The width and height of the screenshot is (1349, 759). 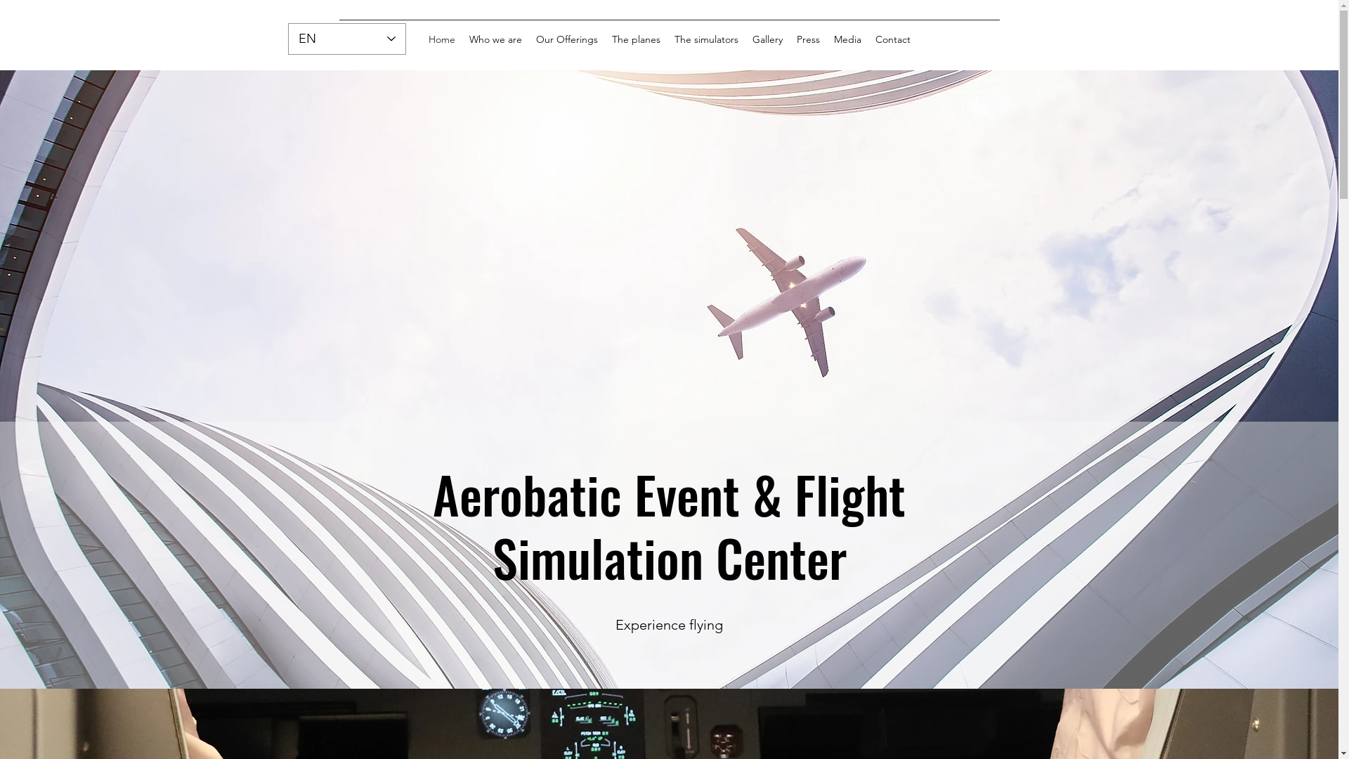 What do you see at coordinates (566, 39) in the screenshot?
I see `Our Offerings` at bounding box center [566, 39].